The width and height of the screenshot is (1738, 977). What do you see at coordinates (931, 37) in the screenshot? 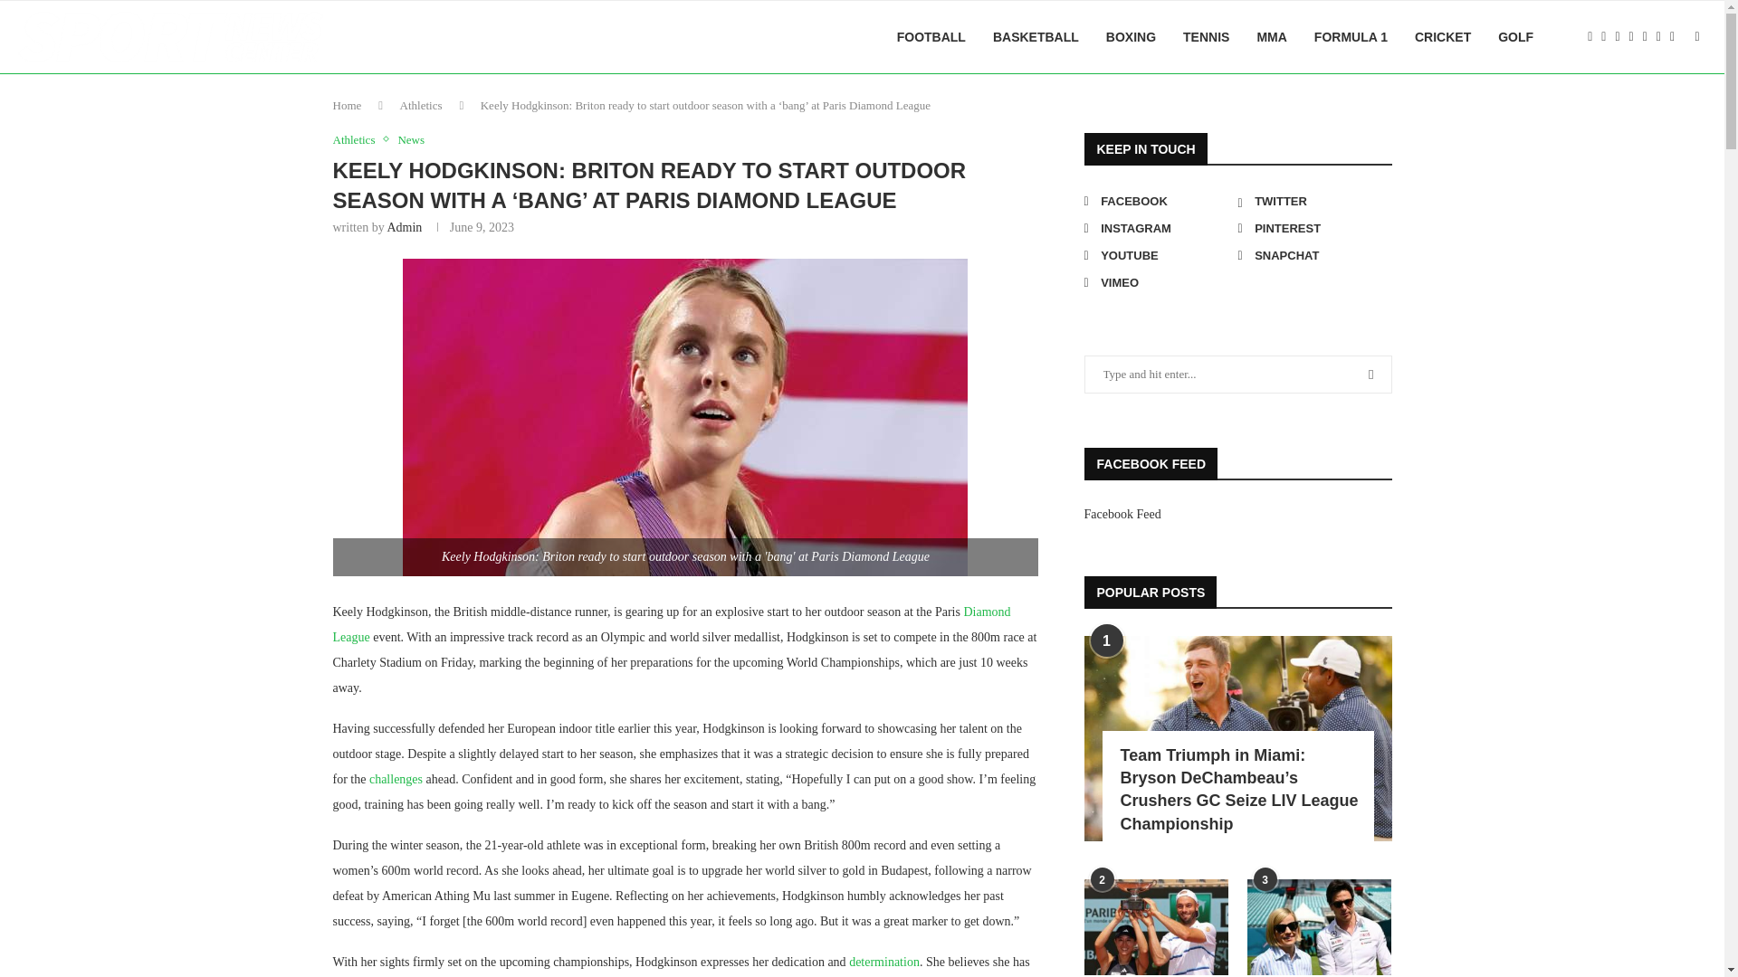
I see `FOOTBALL` at bounding box center [931, 37].